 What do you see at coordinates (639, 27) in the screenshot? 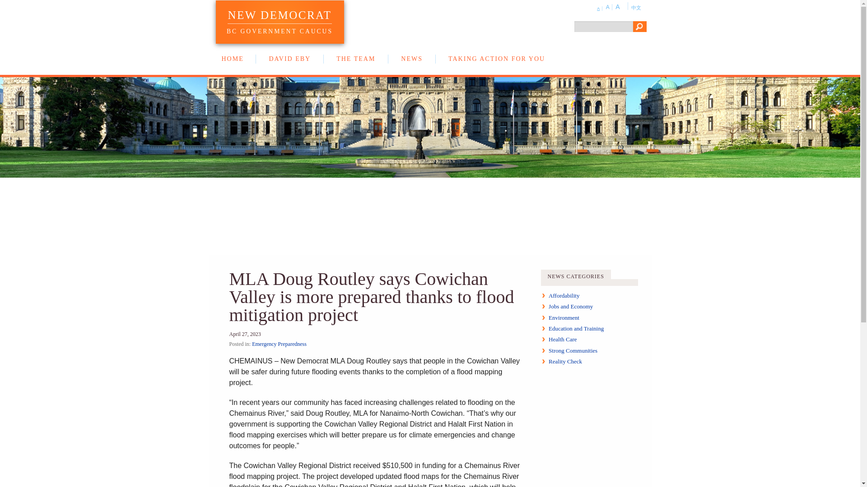
I see `Go` at bounding box center [639, 27].